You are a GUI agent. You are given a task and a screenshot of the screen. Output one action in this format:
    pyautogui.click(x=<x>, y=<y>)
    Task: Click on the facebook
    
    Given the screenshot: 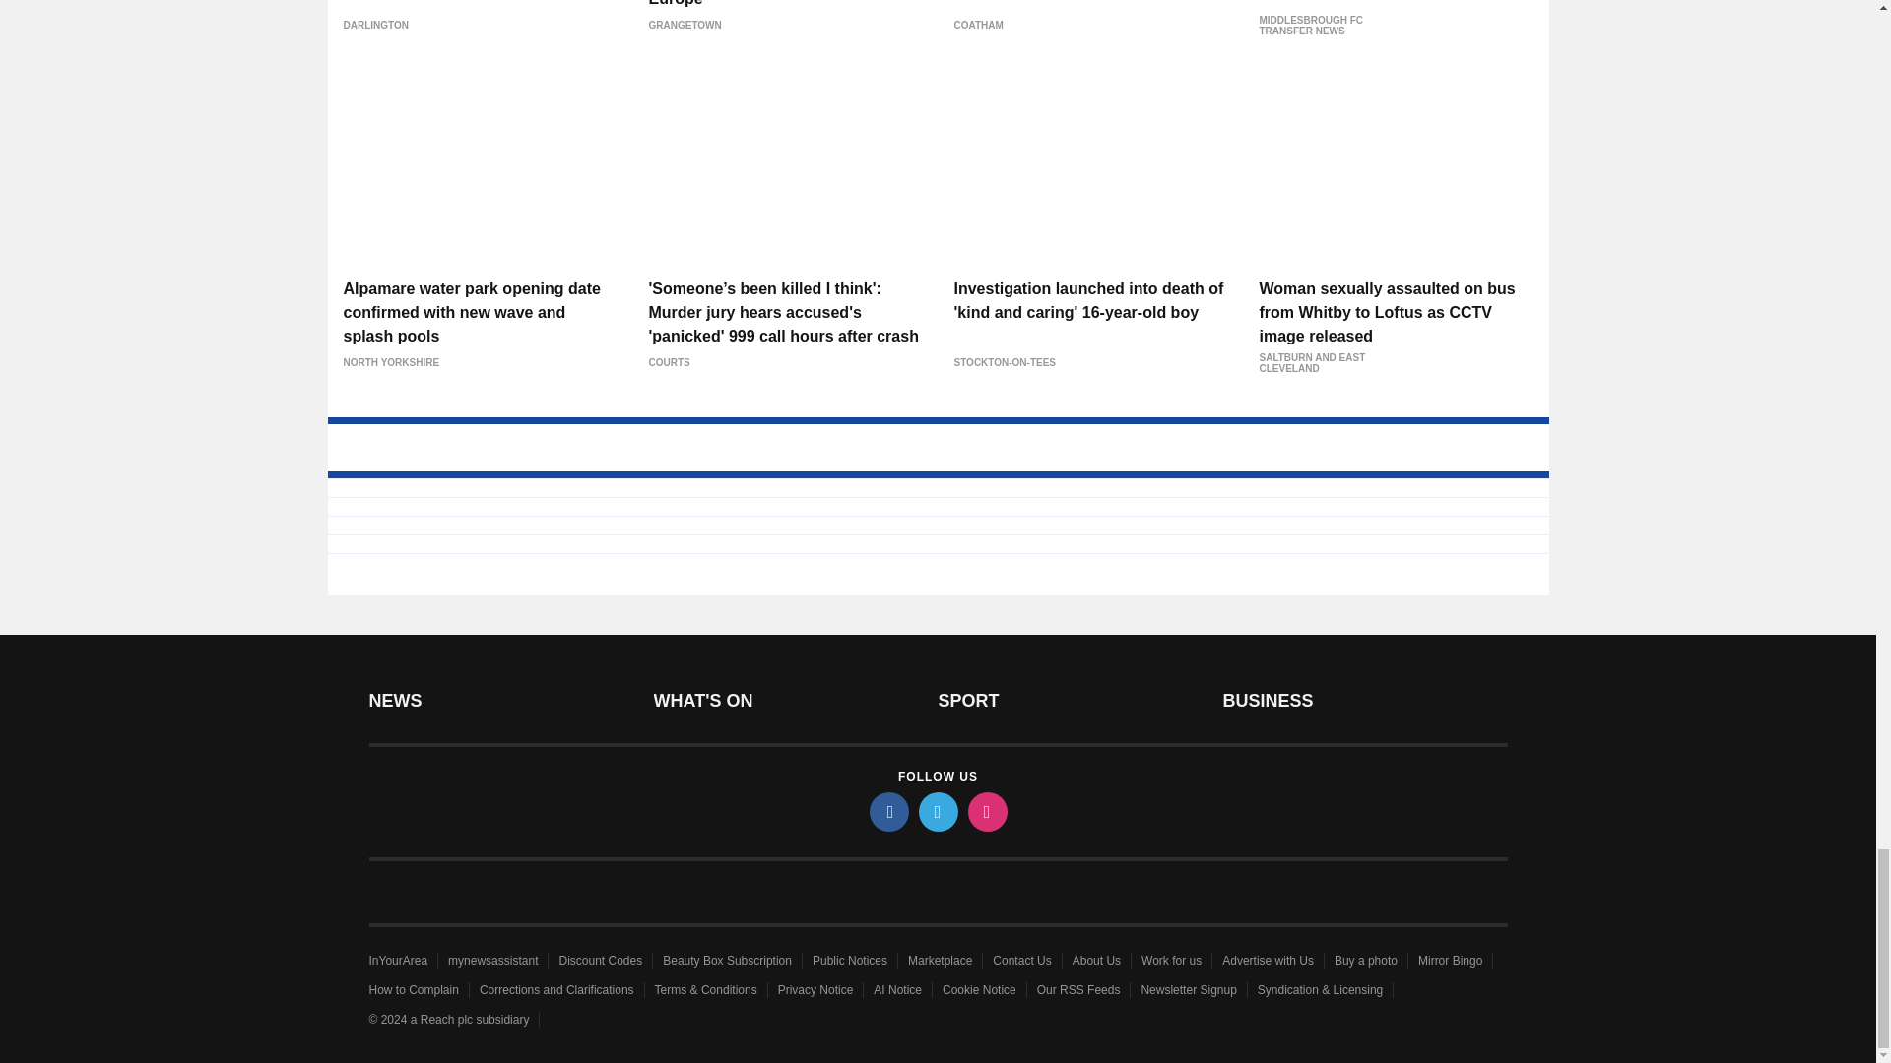 What is the action you would take?
    pyautogui.click(x=887, y=811)
    